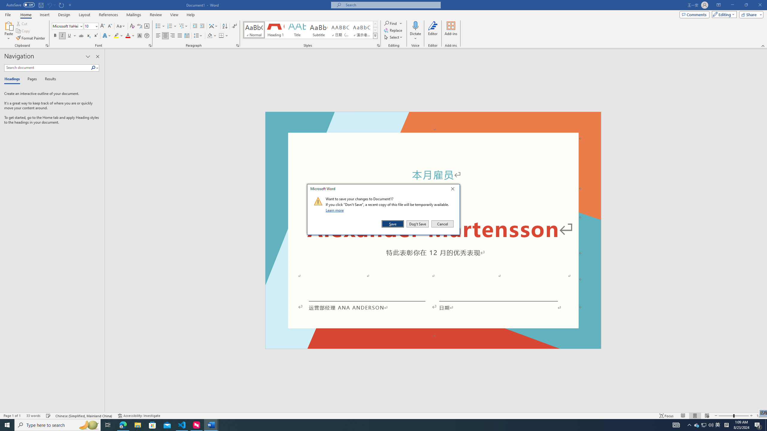 The width and height of the screenshot is (767, 431). What do you see at coordinates (170, 26) in the screenshot?
I see `Numbering` at bounding box center [170, 26].